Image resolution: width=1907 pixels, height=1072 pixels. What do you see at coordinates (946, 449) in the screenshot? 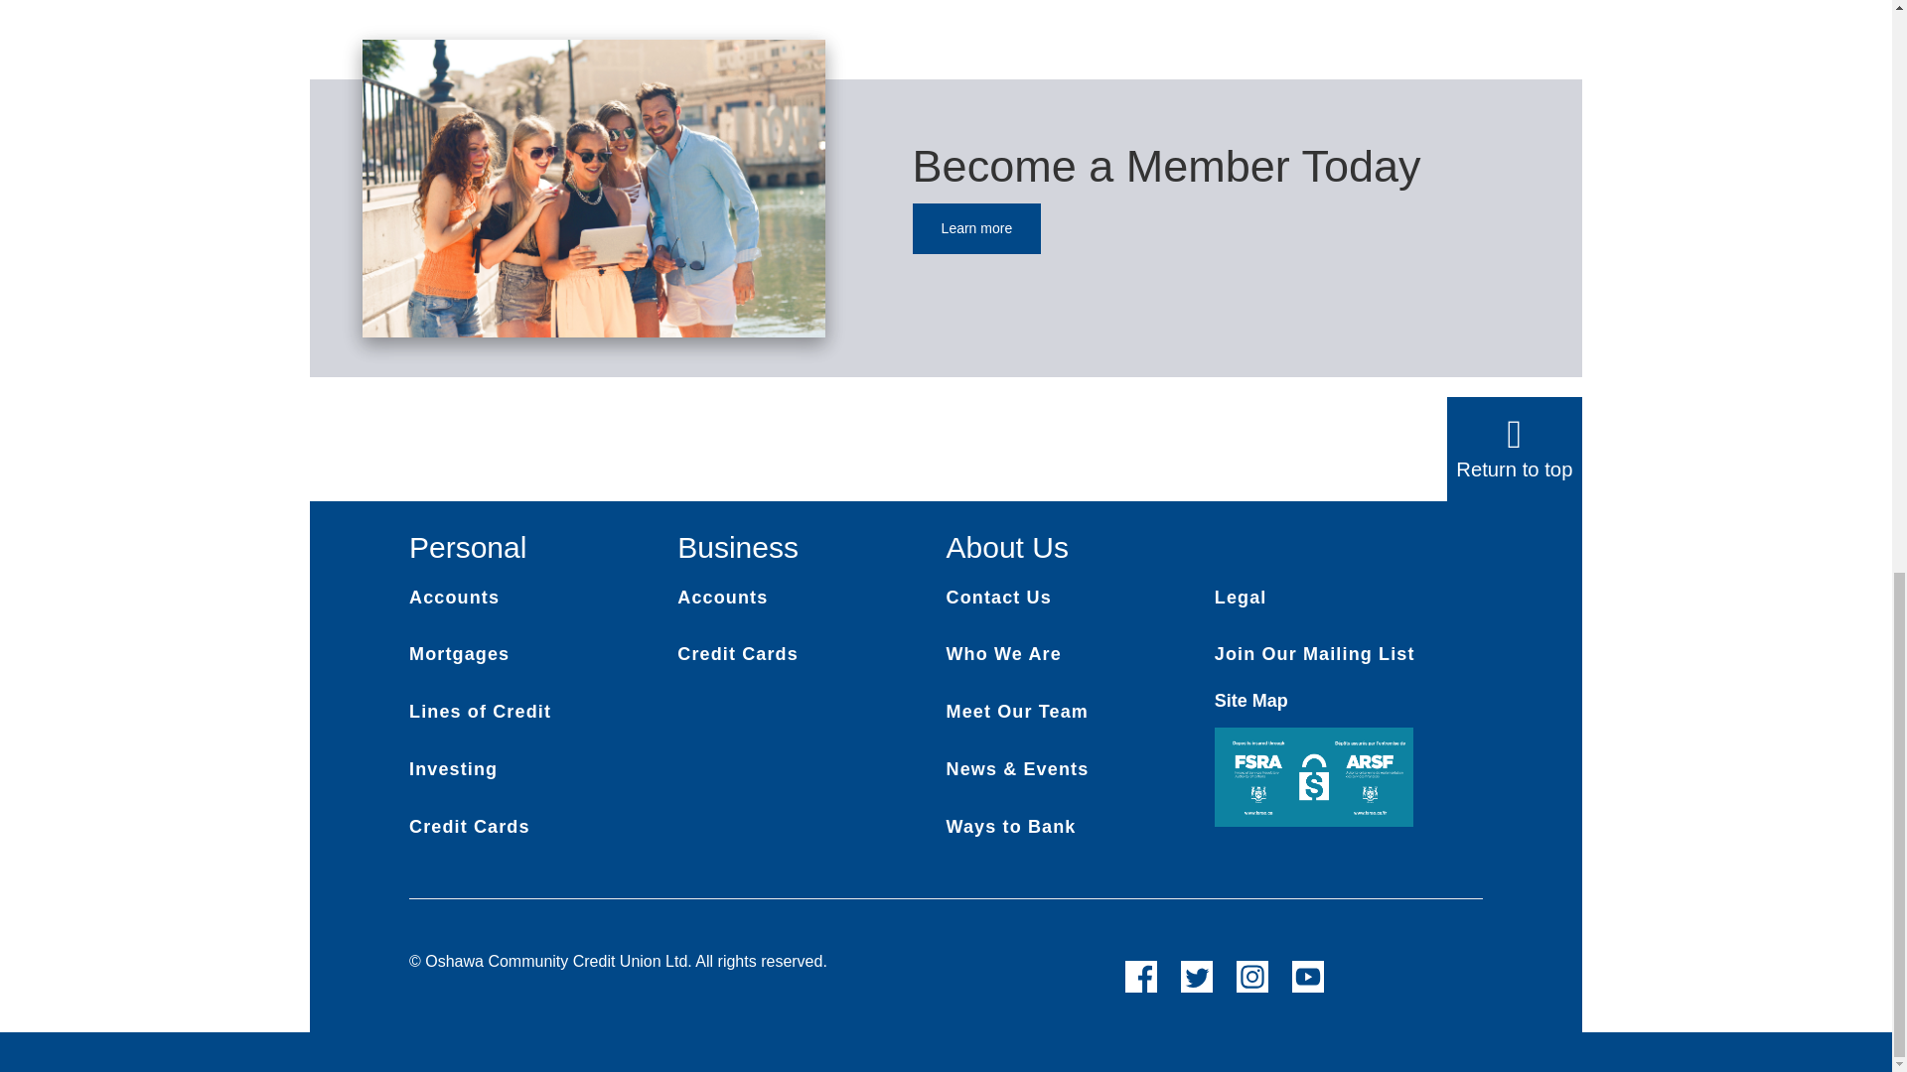
I see `Return to top` at bounding box center [946, 449].